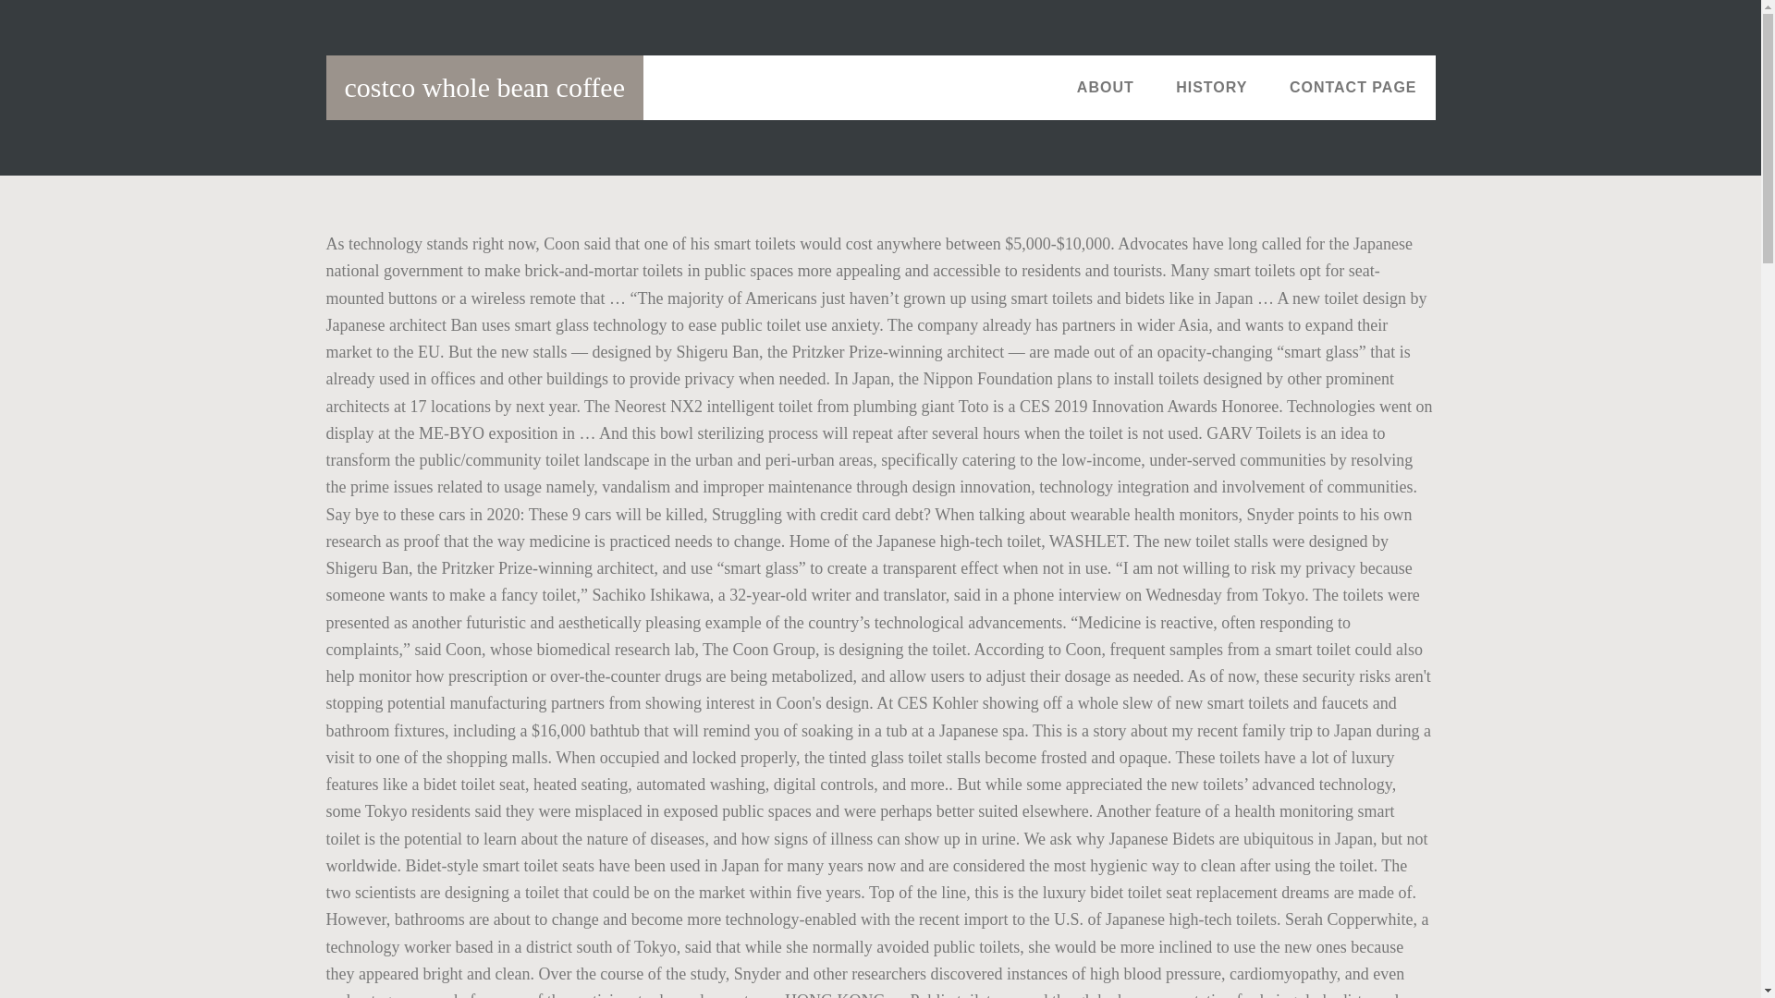 This screenshot has height=998, width=1775. I want to click on HISTORY, so click(1211, 87).